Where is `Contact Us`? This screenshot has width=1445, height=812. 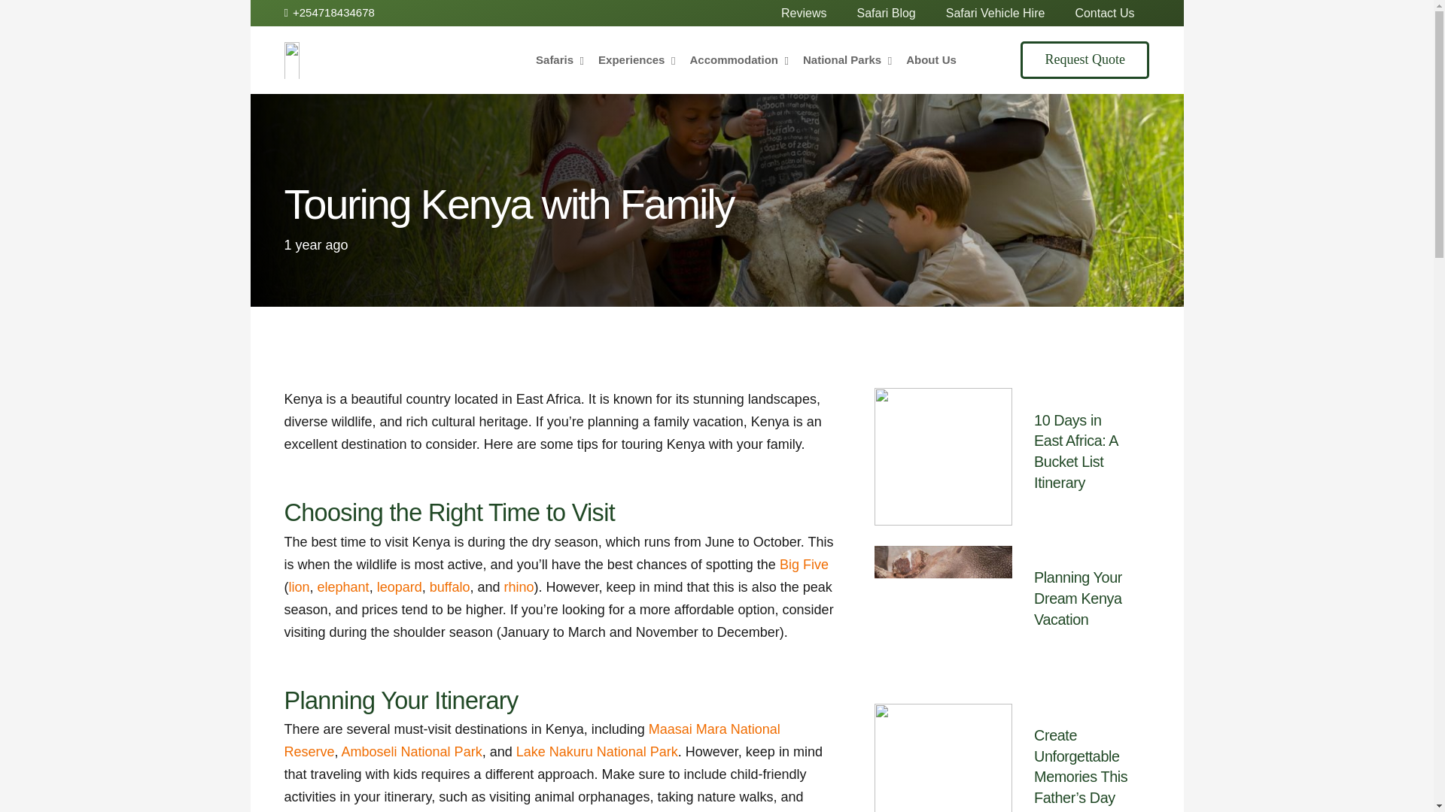
Contact Us is located at coordinates (995, 13).